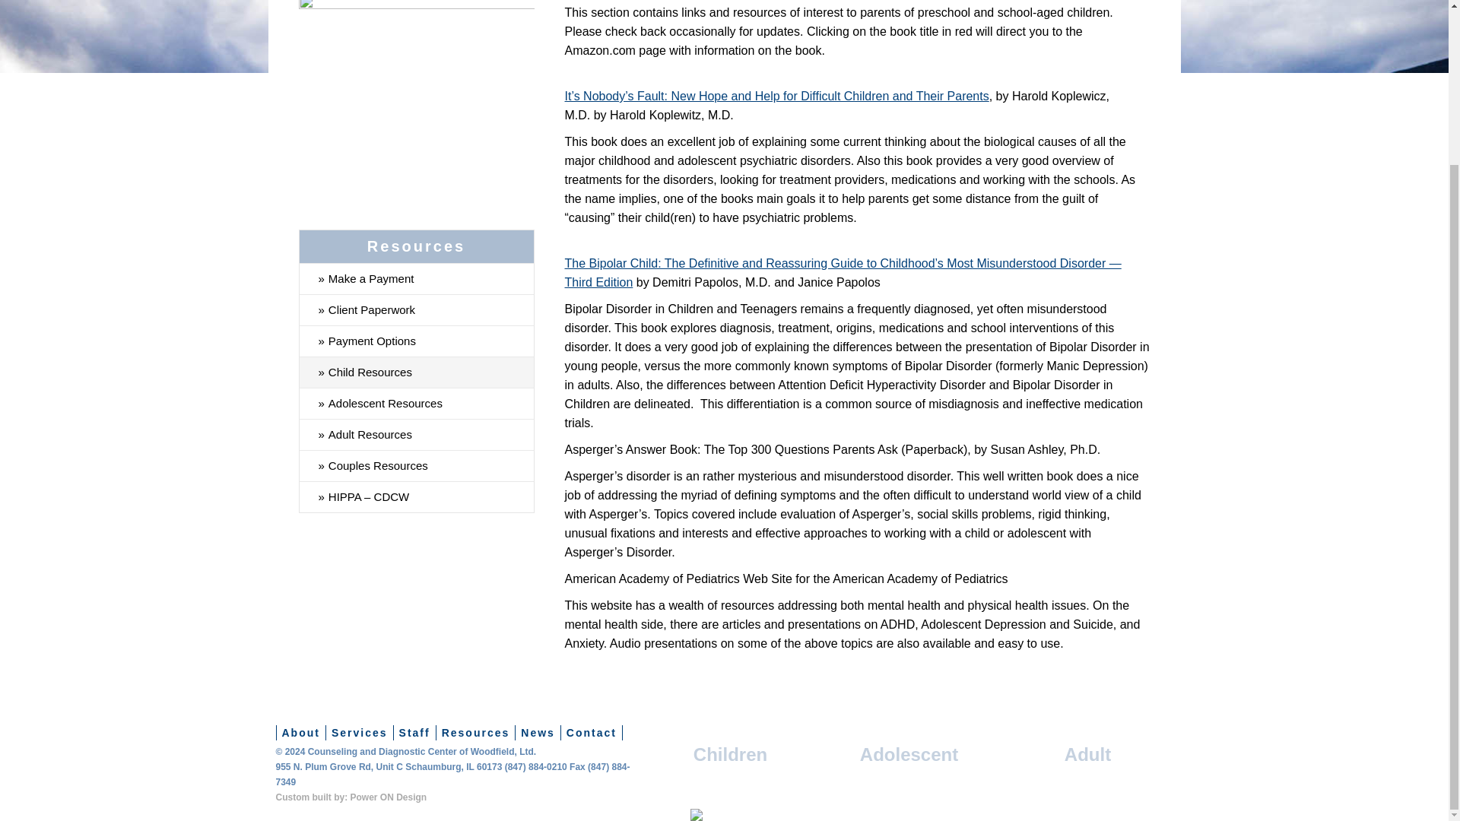 The height and width of the screenshot is (821, 1460). What do you see at coordinates (730, 754) in the screenshot?
I see `Children Services` at bounding box center [730, 754].